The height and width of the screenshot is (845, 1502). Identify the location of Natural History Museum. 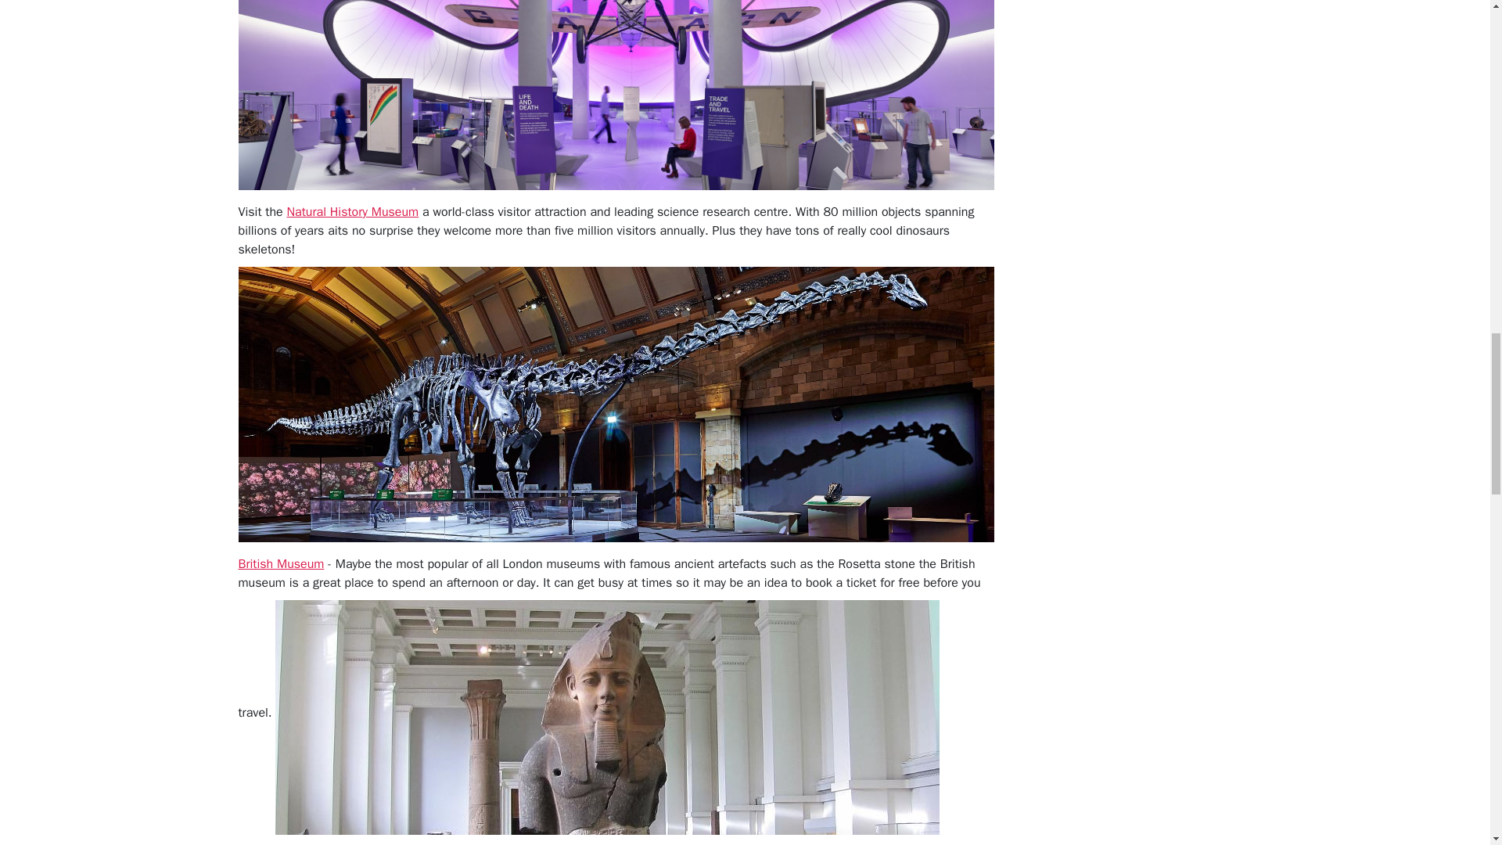
(352, 211).